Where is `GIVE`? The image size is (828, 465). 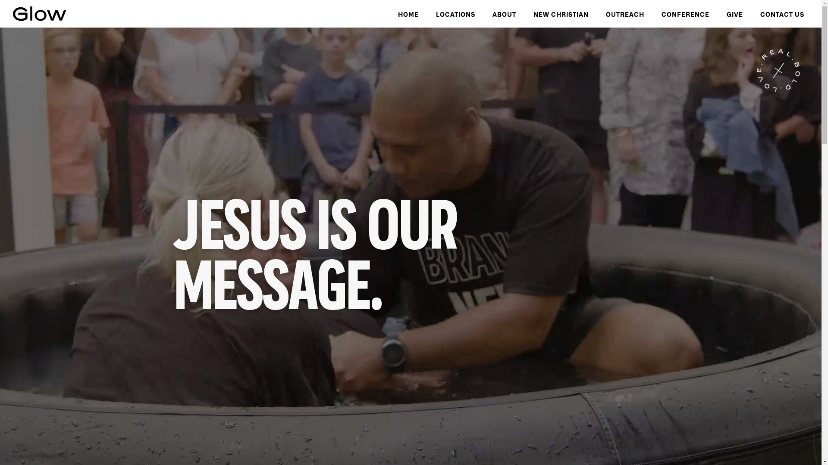
GIVE is located at coordinates (735, 14).